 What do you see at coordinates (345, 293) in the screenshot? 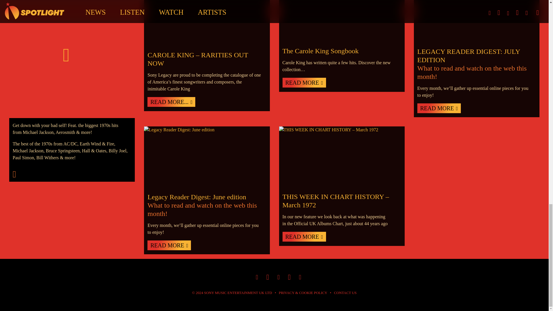
I see `CONTACT US` at bounding box center [345, 293].